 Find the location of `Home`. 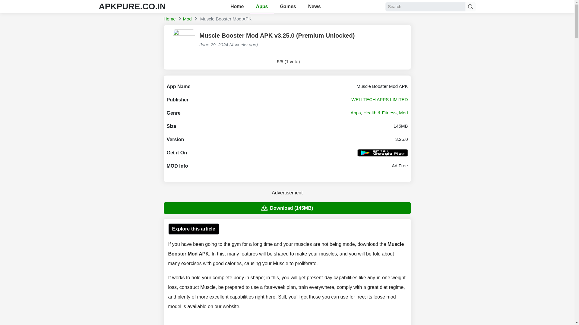

Home is located at coordinates (237, 7).